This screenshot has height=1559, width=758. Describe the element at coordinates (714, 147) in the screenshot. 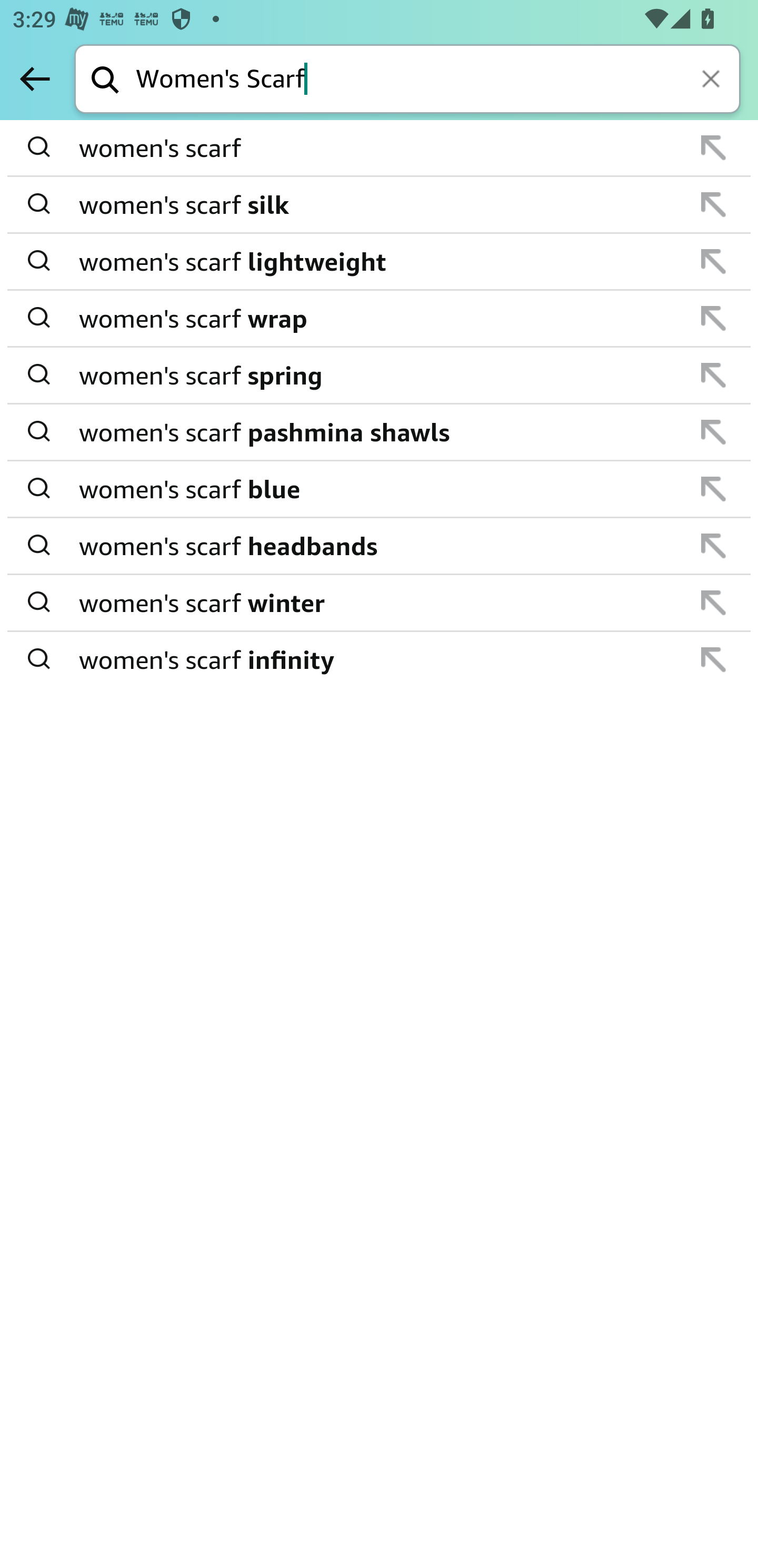

I see `append suggestion` at that location.